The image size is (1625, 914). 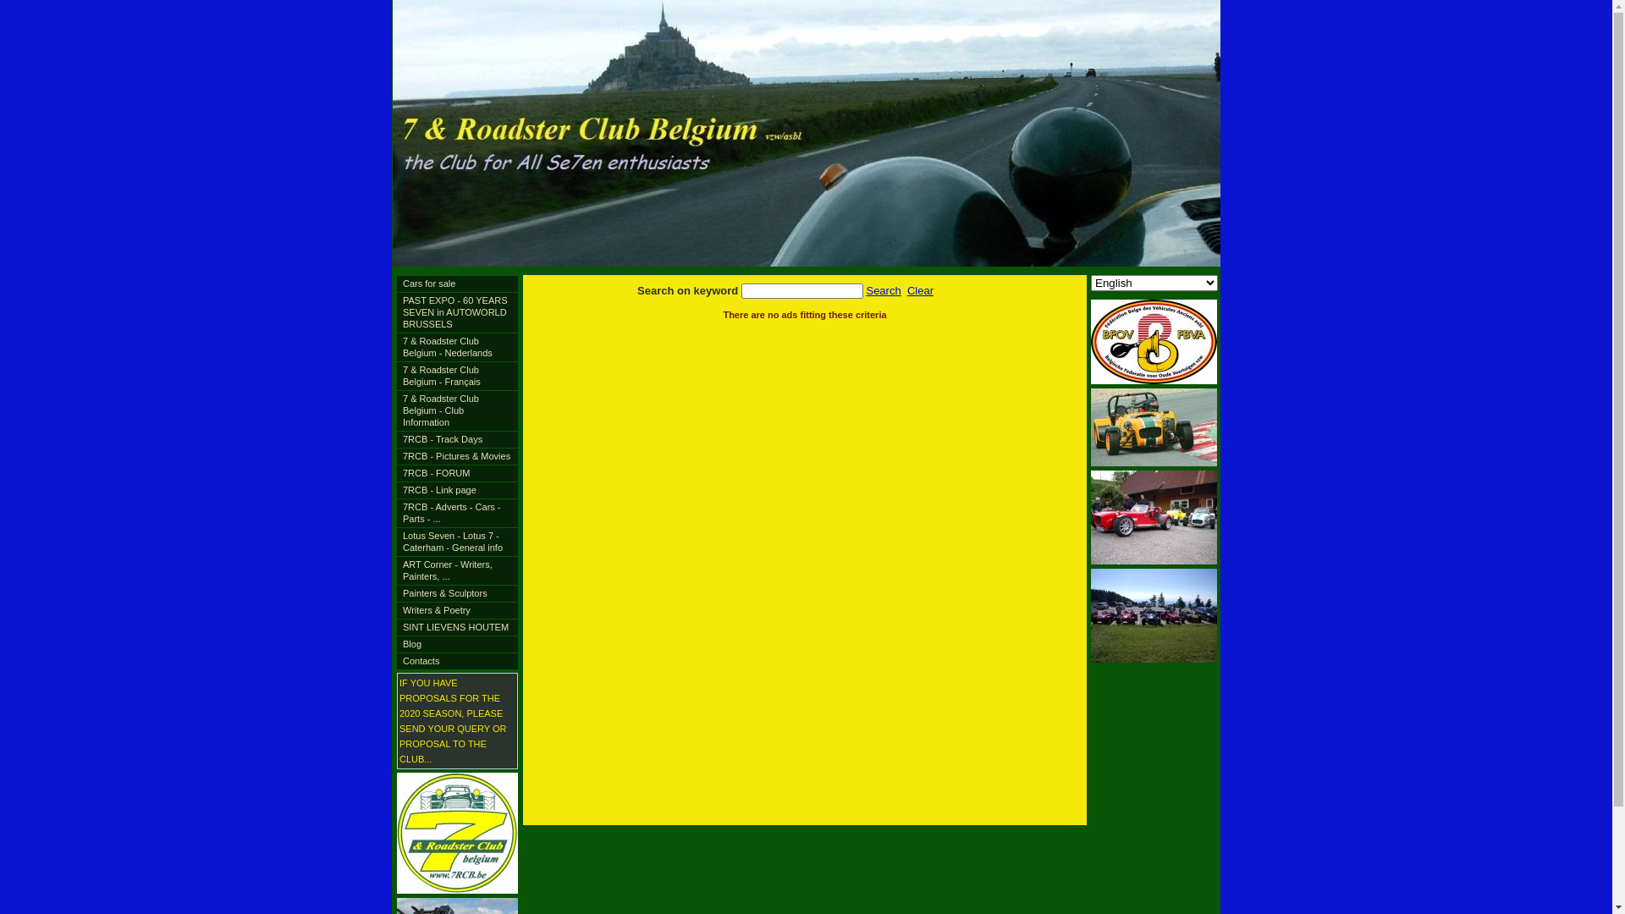 I want to click on 7 & Roadster Club Belgium - Club Information, so click(x=457, y=410).